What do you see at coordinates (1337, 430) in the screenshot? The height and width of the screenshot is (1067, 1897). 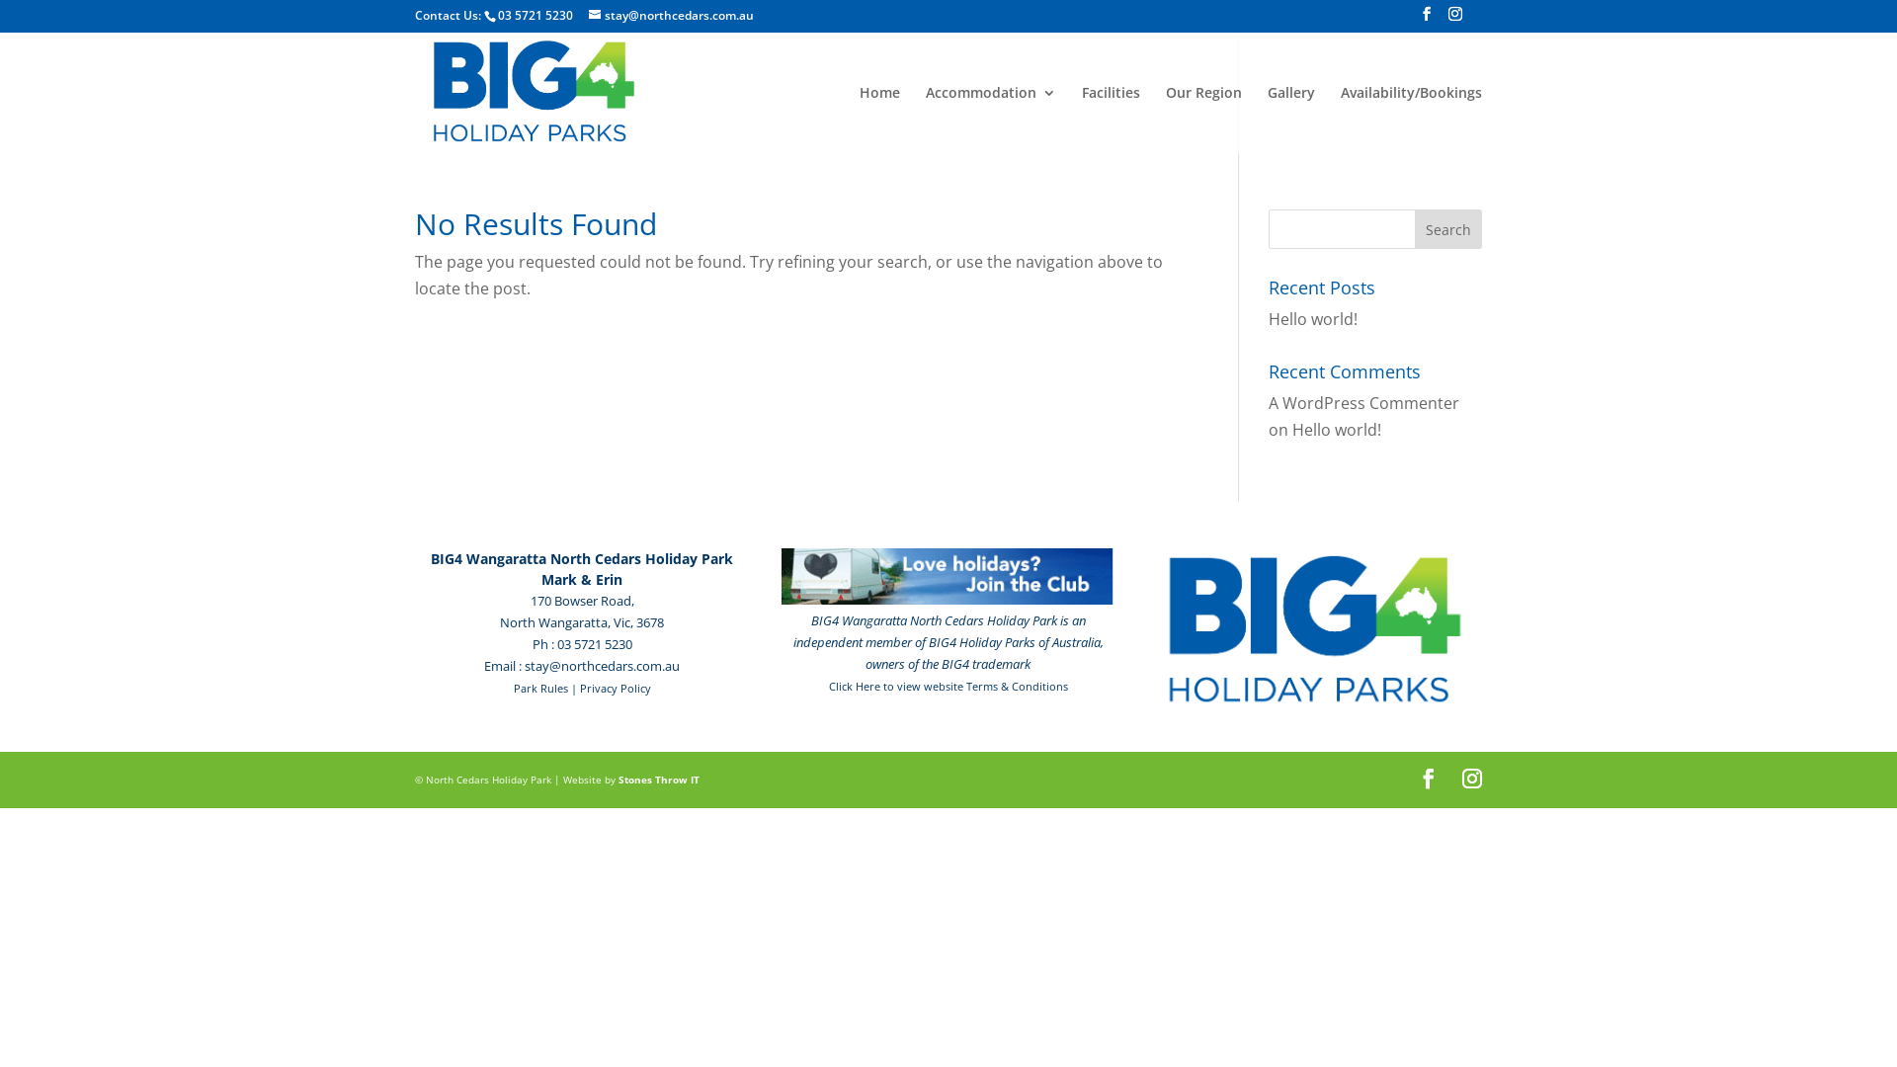 I see `Hello world!` at bounding box center [1337, 430].